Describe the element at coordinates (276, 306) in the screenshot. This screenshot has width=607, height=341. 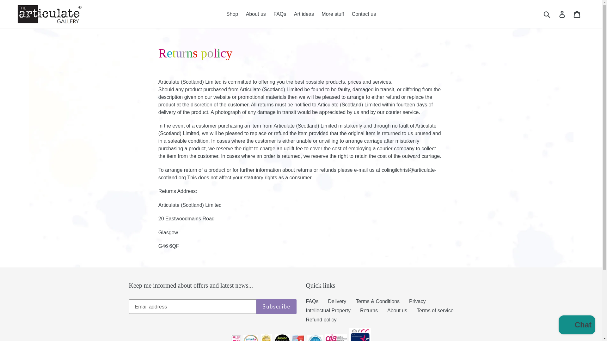
I see `Subscribe` at that location.